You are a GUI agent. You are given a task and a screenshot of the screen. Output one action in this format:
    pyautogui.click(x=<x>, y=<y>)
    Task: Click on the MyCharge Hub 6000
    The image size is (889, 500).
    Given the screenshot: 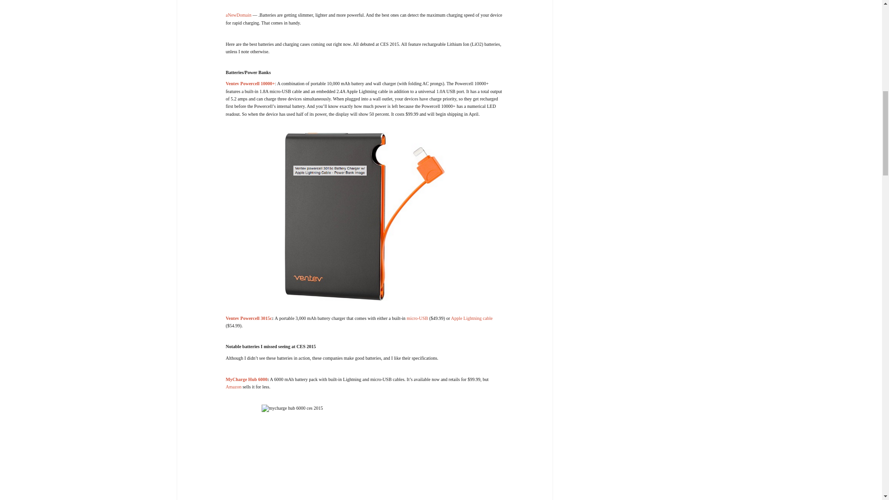 What is the action you would take?
    pyautogui.click(x=246, y=380)
    